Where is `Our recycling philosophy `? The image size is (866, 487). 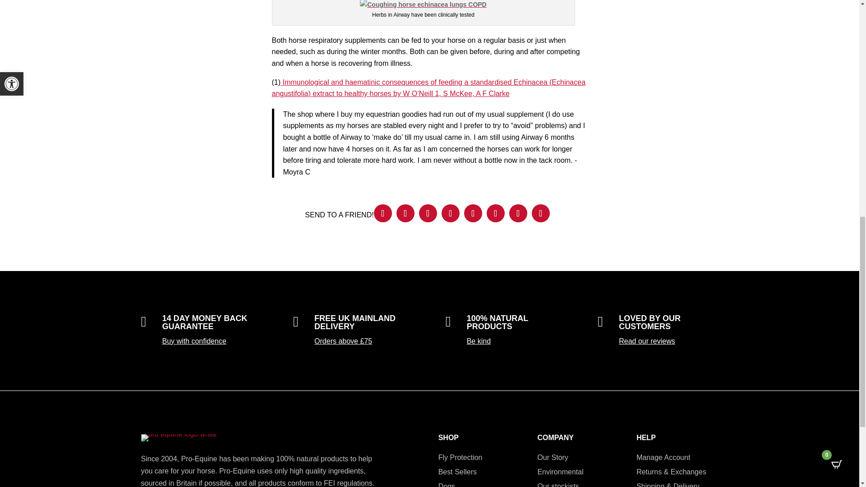 Our recycling philosophy  is located at coordinates (560, 472).